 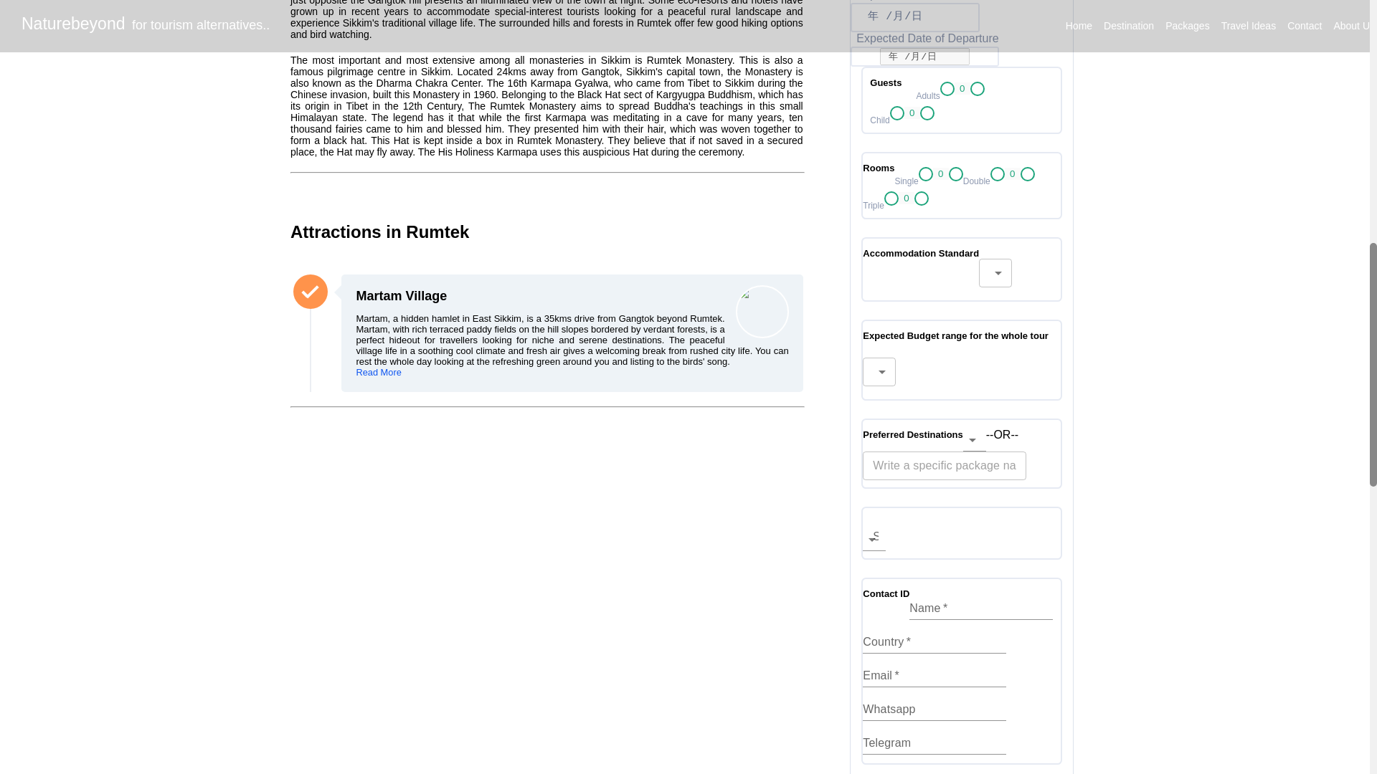 What do you see at coordinates (912, 113) in the screenshot?
I see `0` at bounding box center [912, 113].